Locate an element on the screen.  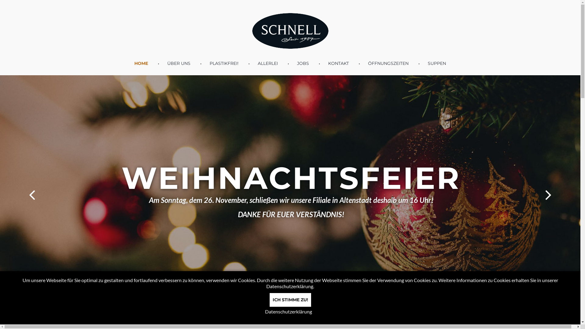
ALLERLEI is located at coordinates (268, 63).